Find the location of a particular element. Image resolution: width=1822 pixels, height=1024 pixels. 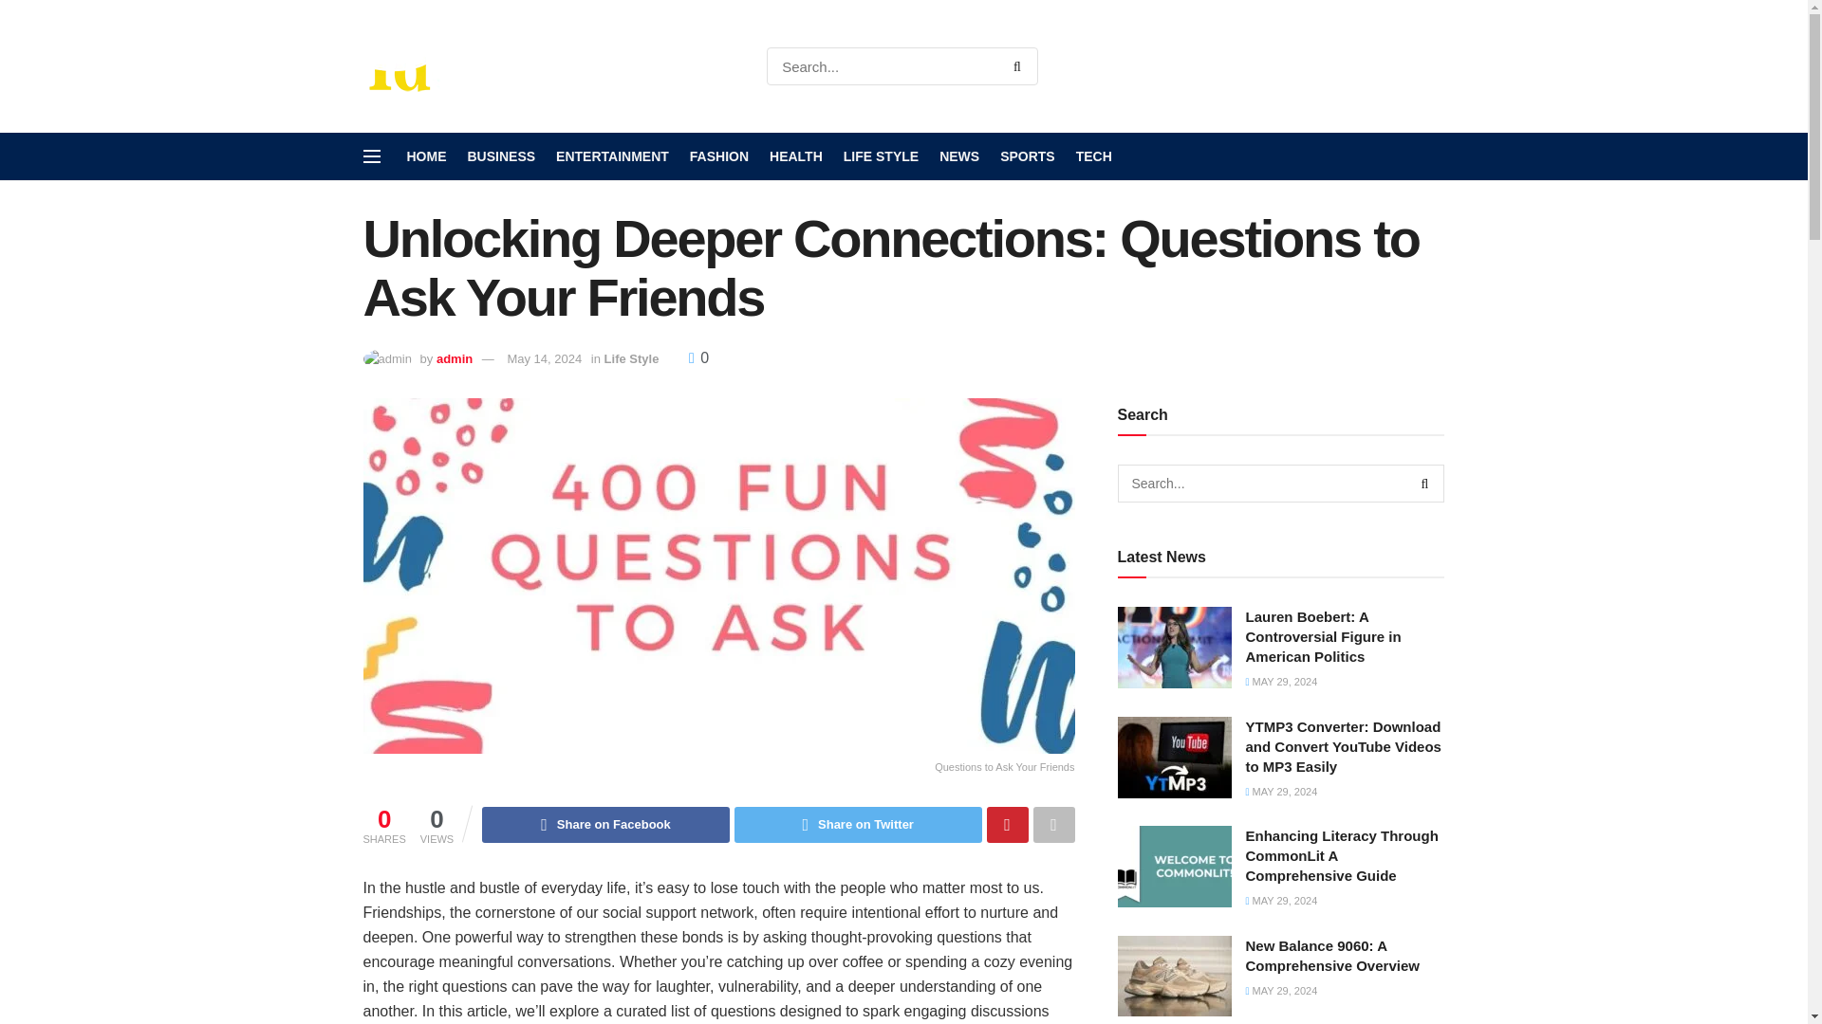

0 is located at coordinates (698, 357).